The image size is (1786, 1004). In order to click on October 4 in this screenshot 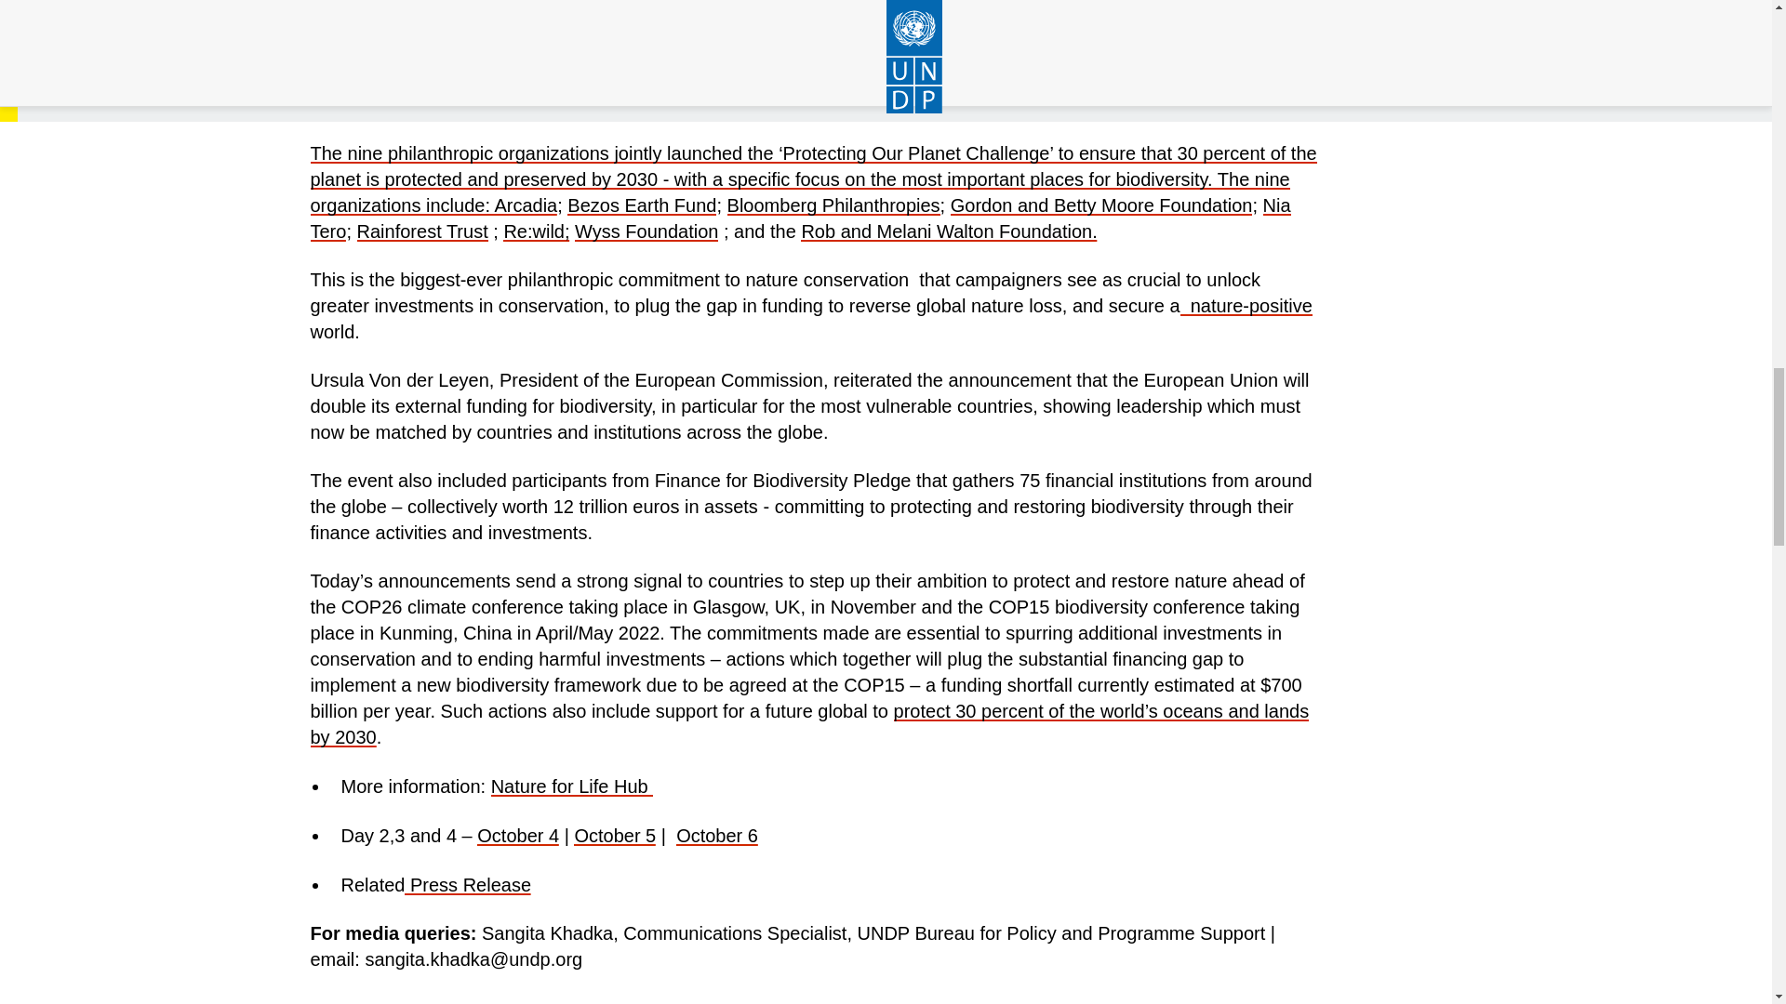, I will do `click(517, 835)`.